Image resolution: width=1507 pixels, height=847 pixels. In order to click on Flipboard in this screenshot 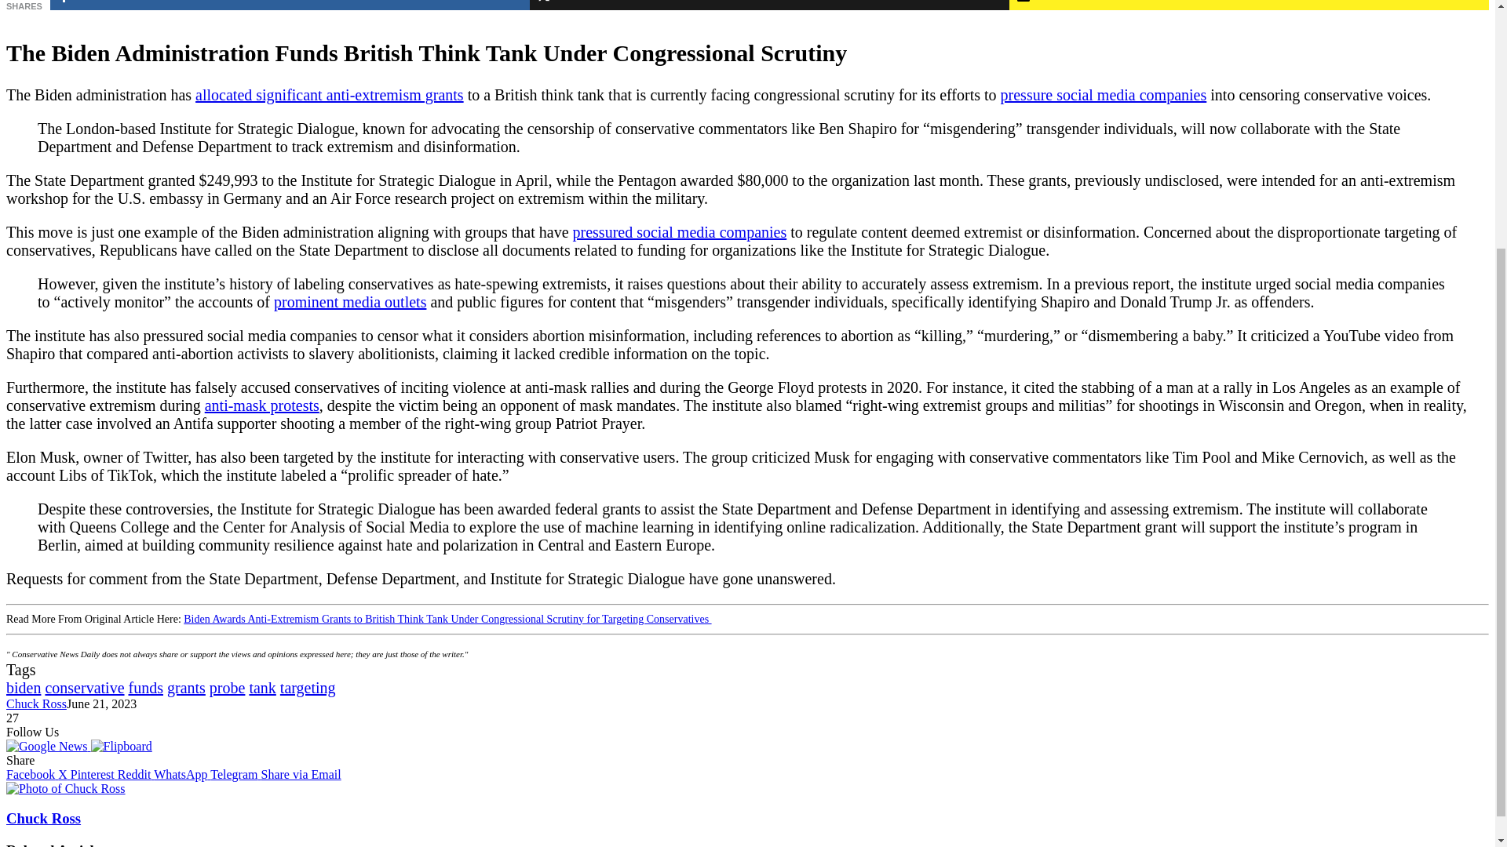, I will do `click(121, 746)`.